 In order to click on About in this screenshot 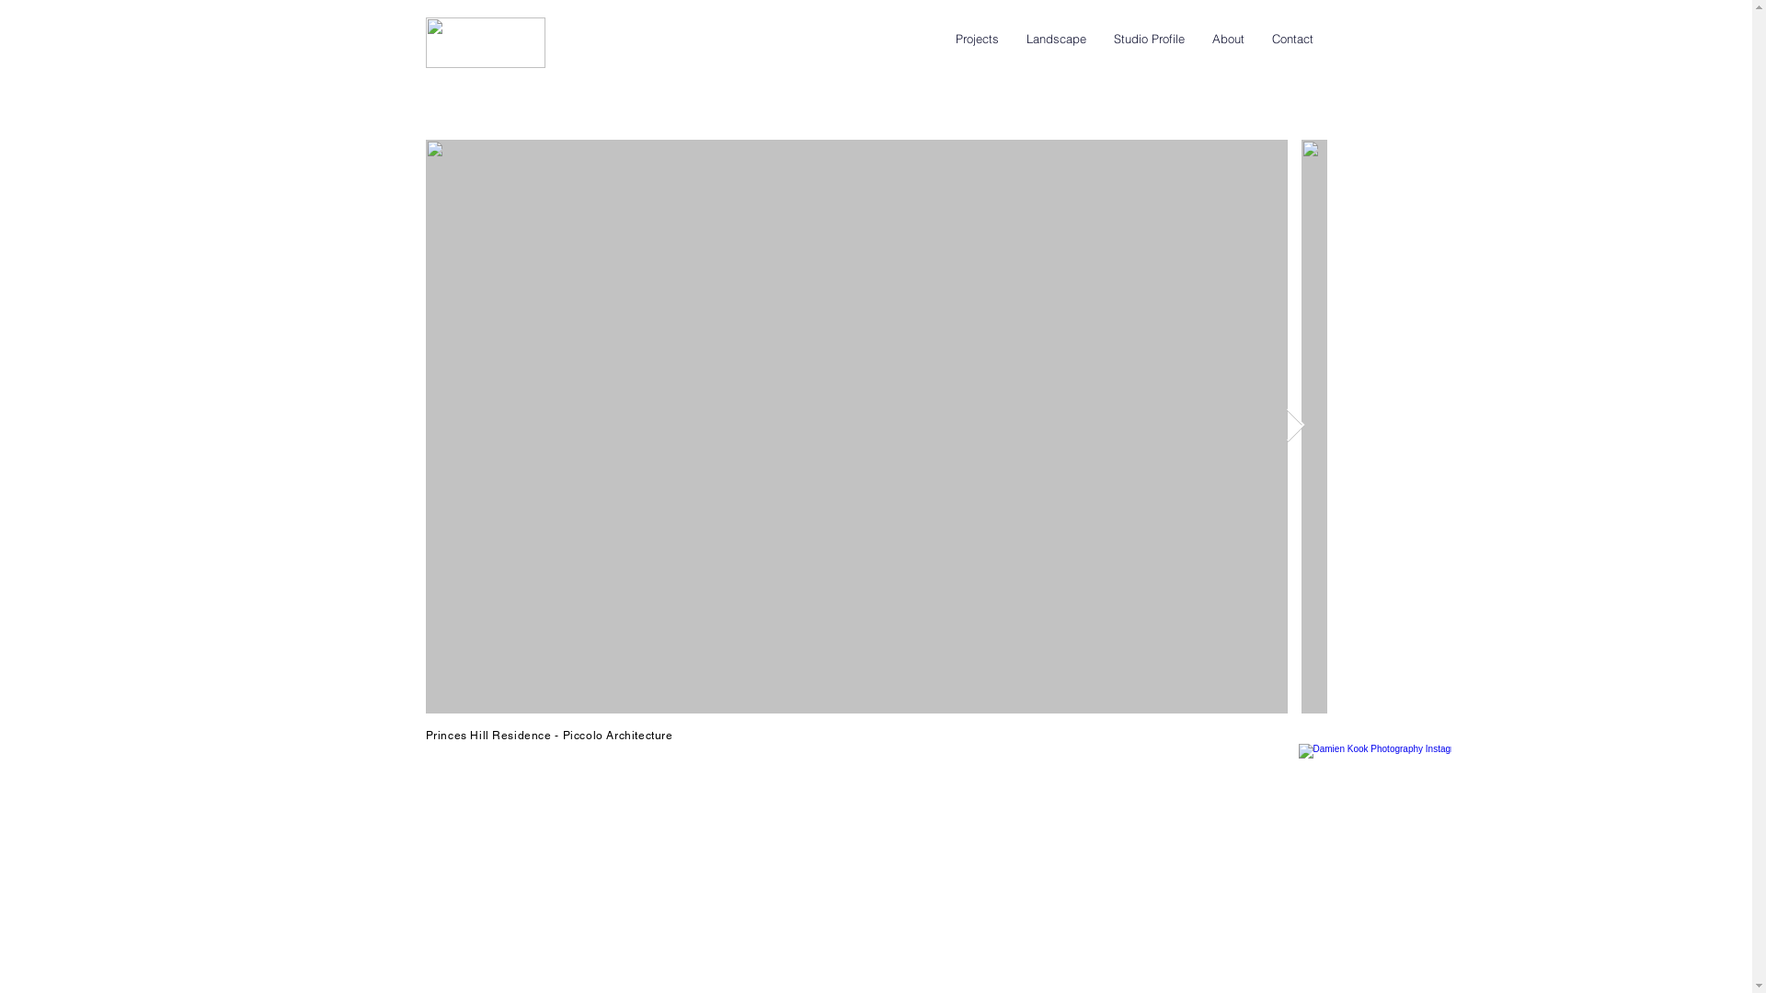, I will do `click(1227, 39)`.